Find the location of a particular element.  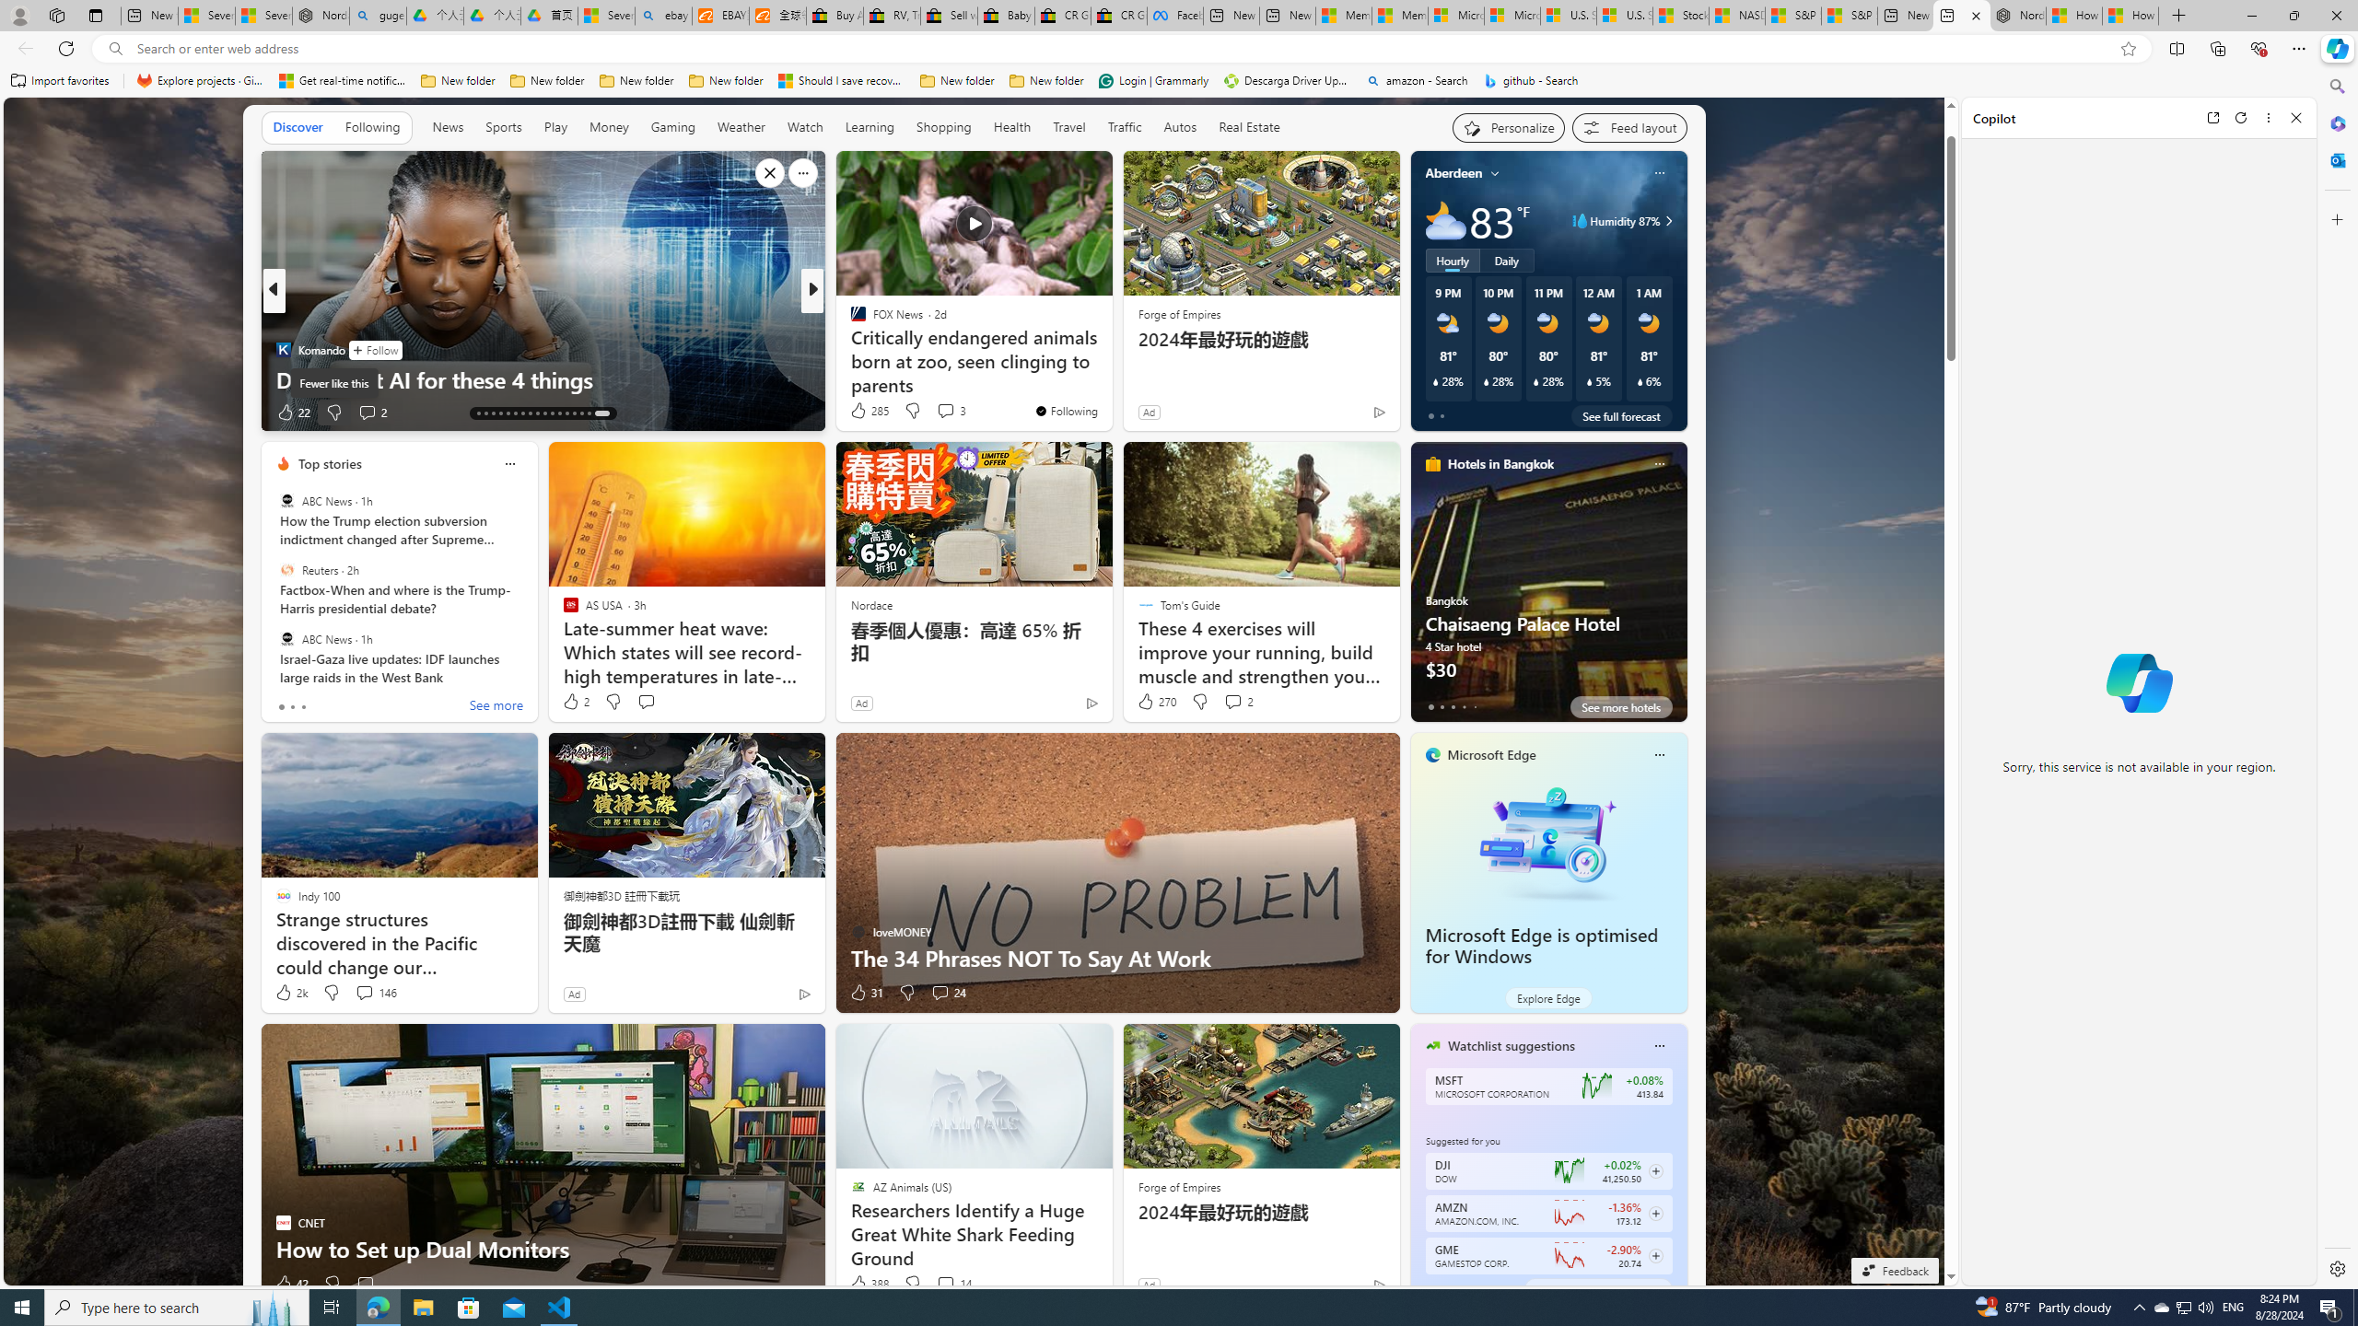

Gaming is located at coordinates (672, 128).